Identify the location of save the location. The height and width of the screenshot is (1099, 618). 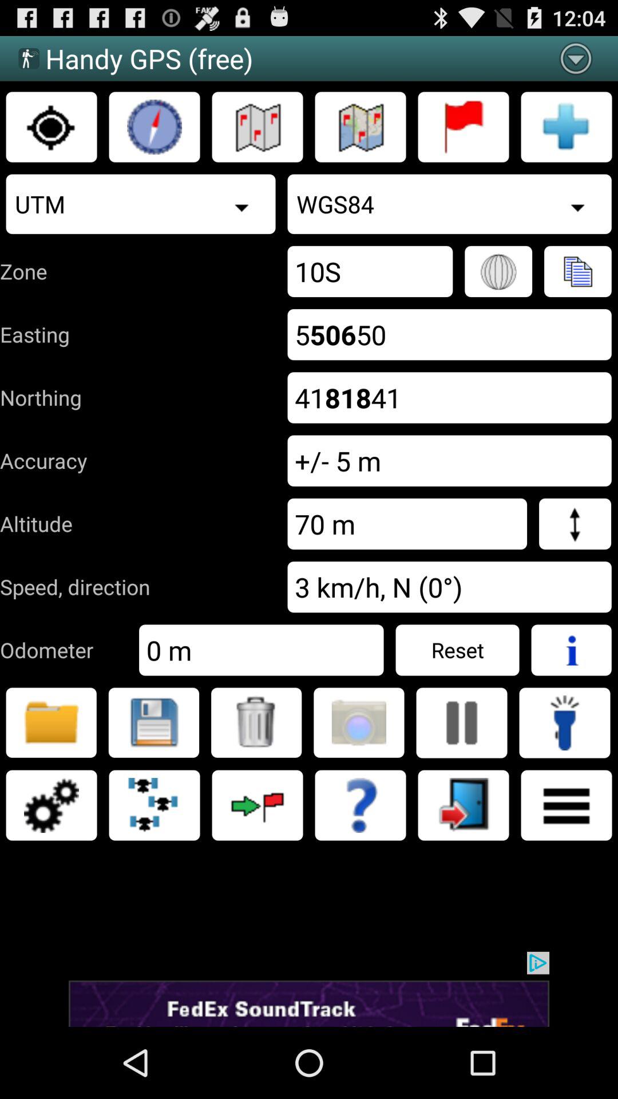
(153, 722).